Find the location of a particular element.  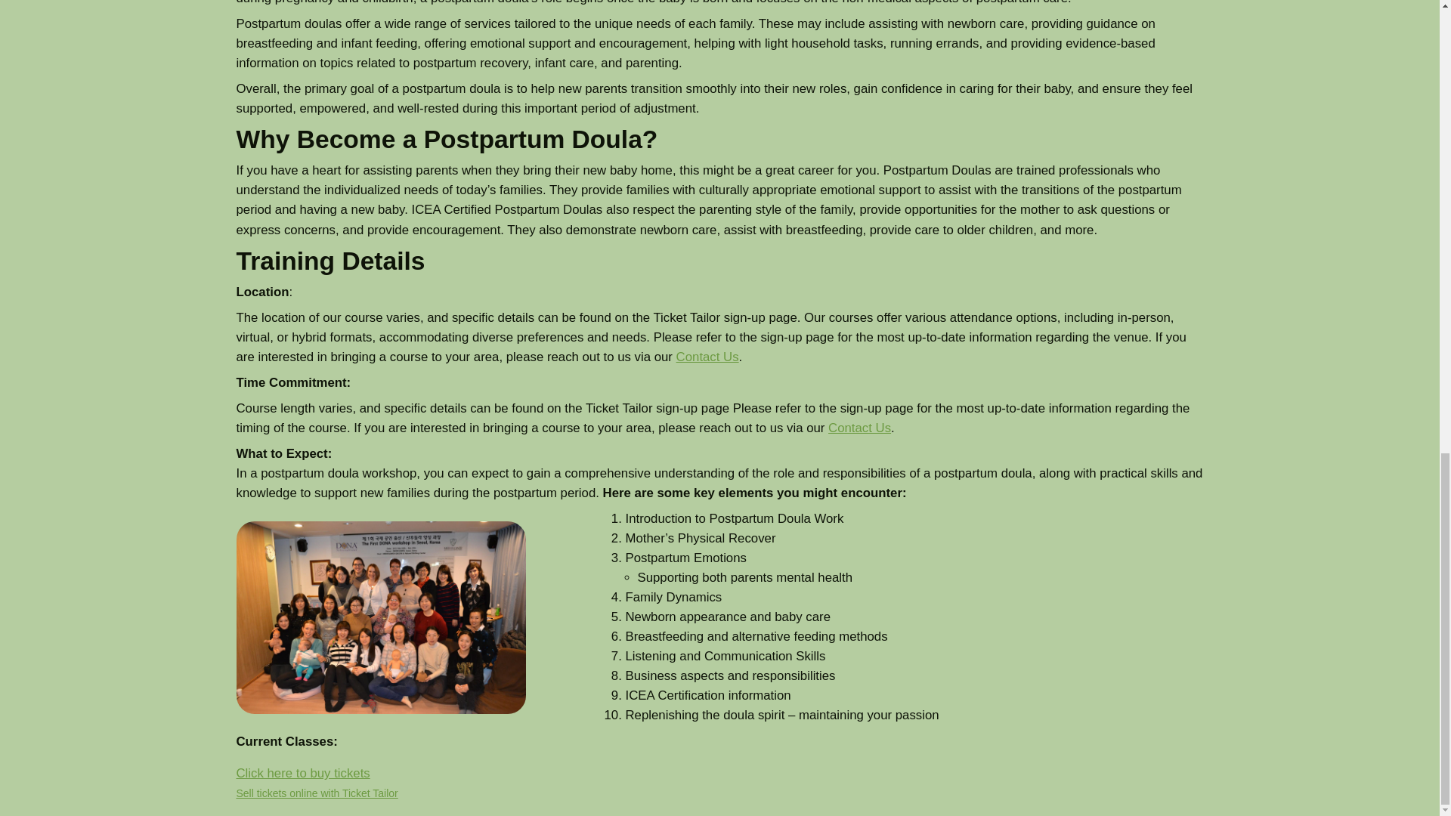

Click here to buy tickets is located at coordinates (302, 773).